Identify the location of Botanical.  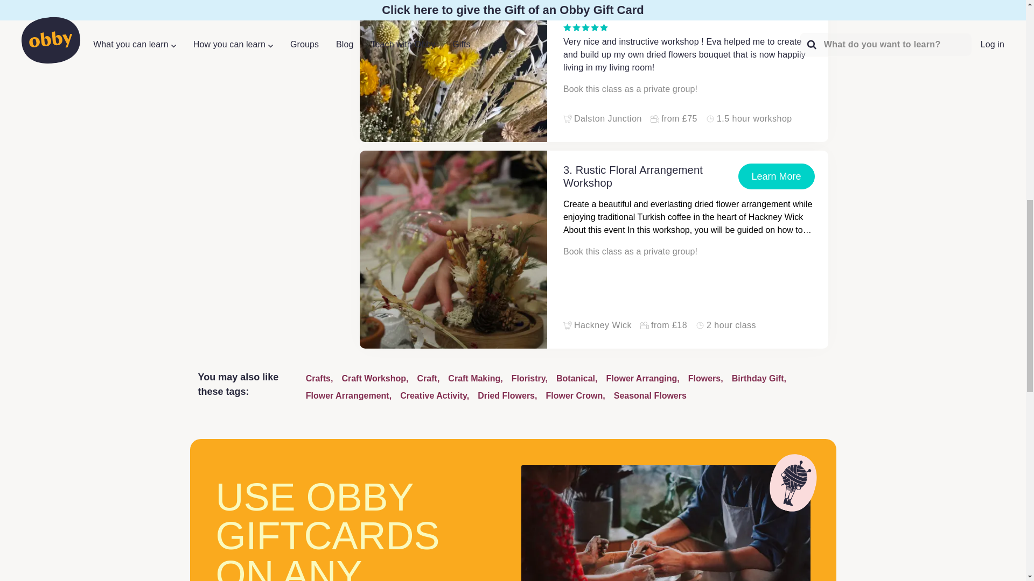
(576, 379).